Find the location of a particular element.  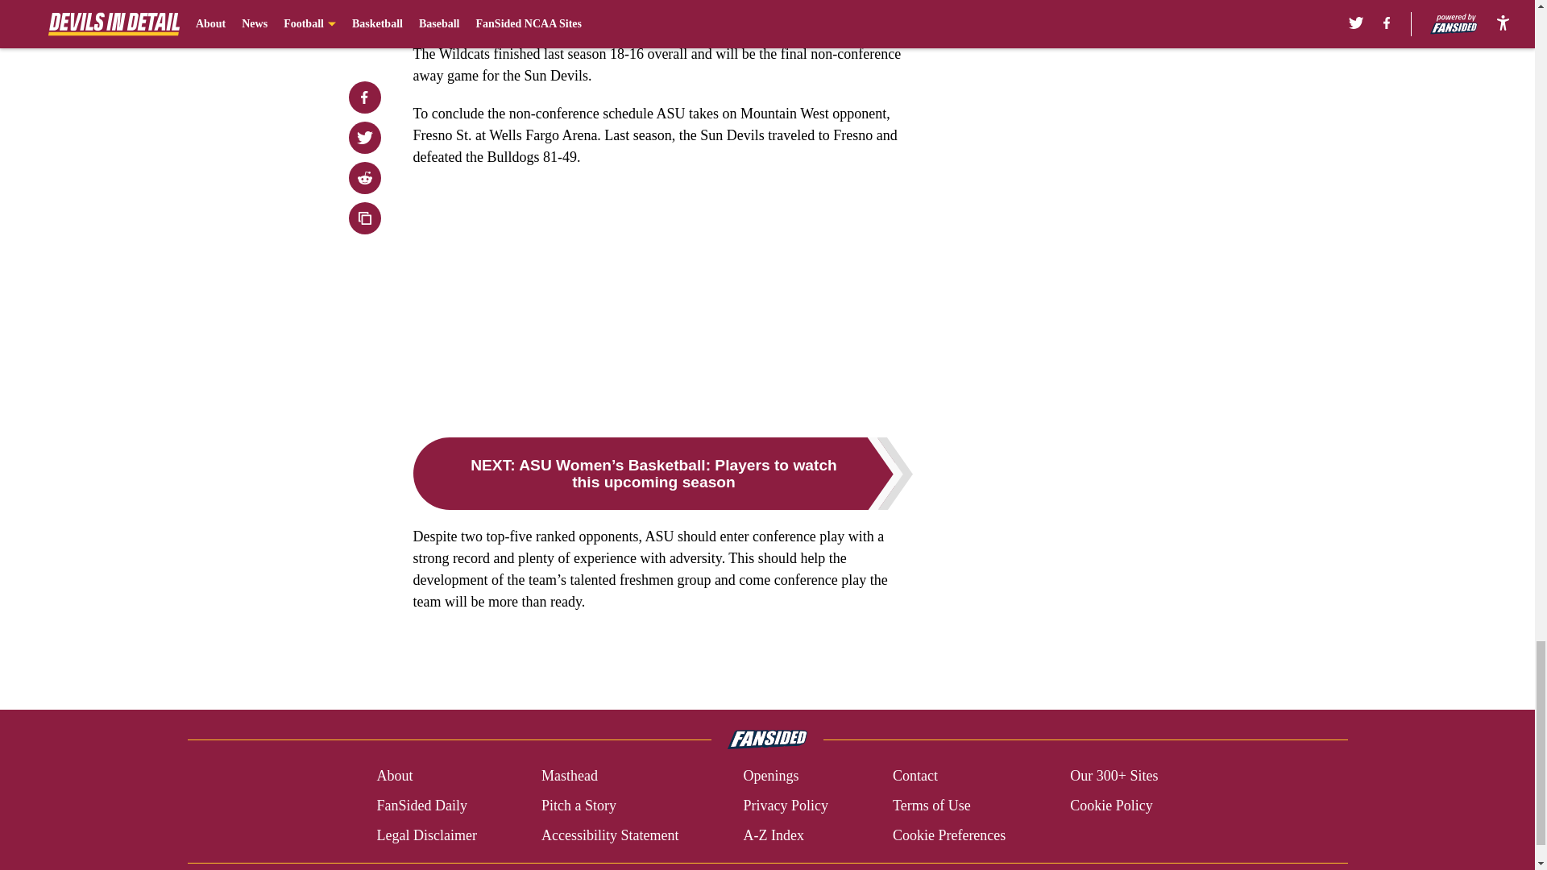

FanSided Daily is located at coordinates (421, 806).